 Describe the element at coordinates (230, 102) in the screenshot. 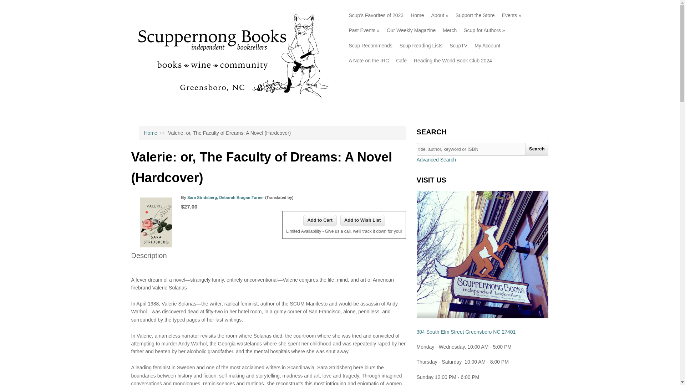

I see `Home` at that location.